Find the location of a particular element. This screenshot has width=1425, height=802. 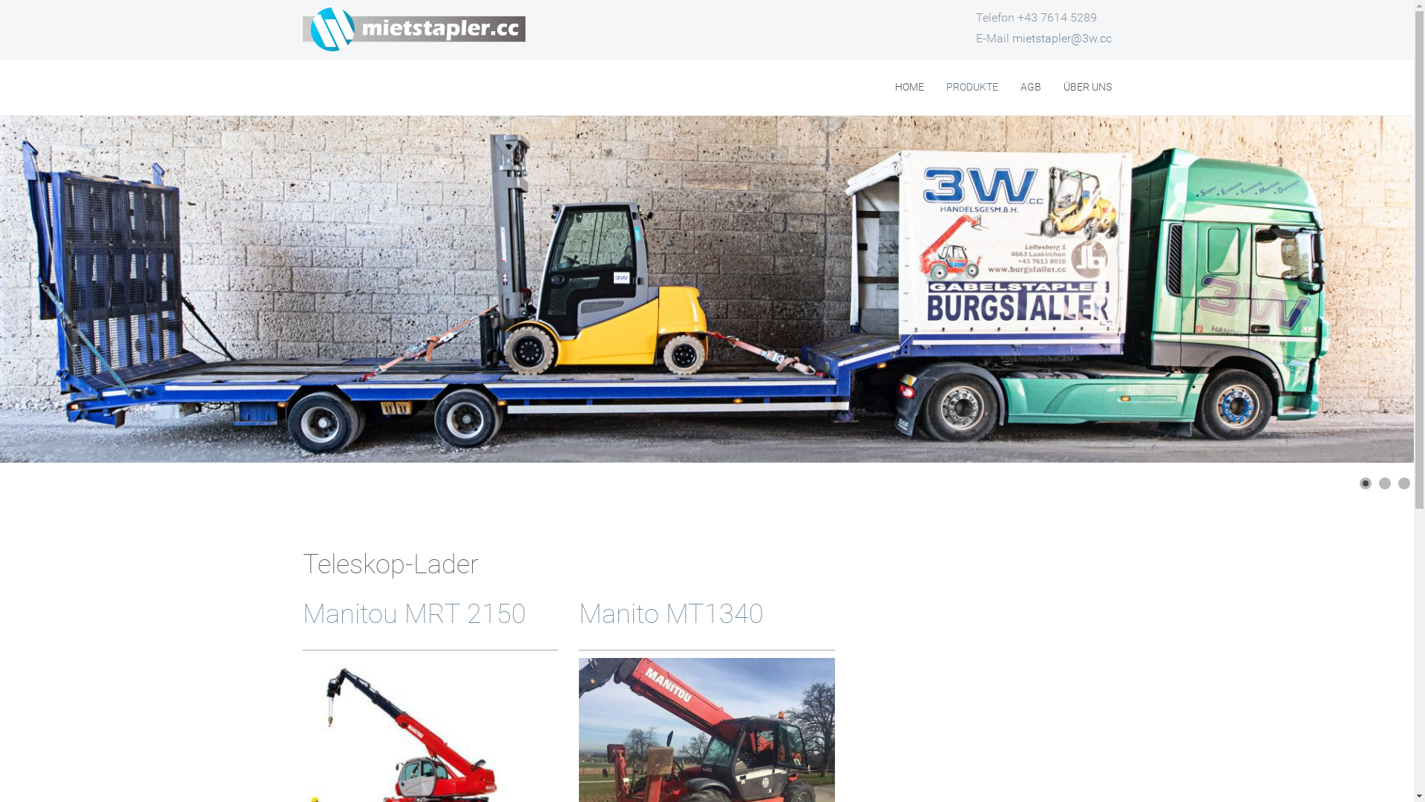

AGB is located at coordinates (1030, 88).